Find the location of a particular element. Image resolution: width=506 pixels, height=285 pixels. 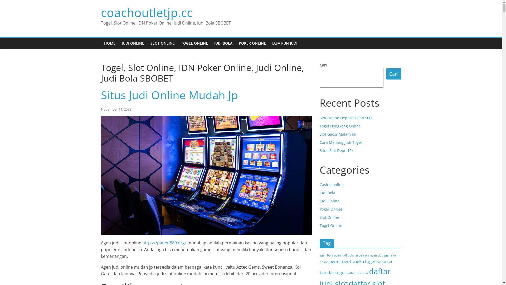

agen bola is located at coordinates (326, 255).